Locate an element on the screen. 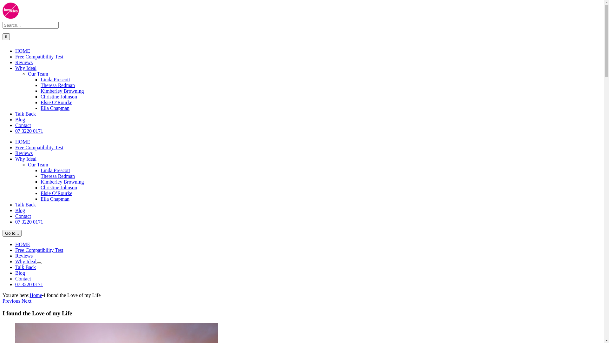  Why Ideal is located at coordinates (26, 262).